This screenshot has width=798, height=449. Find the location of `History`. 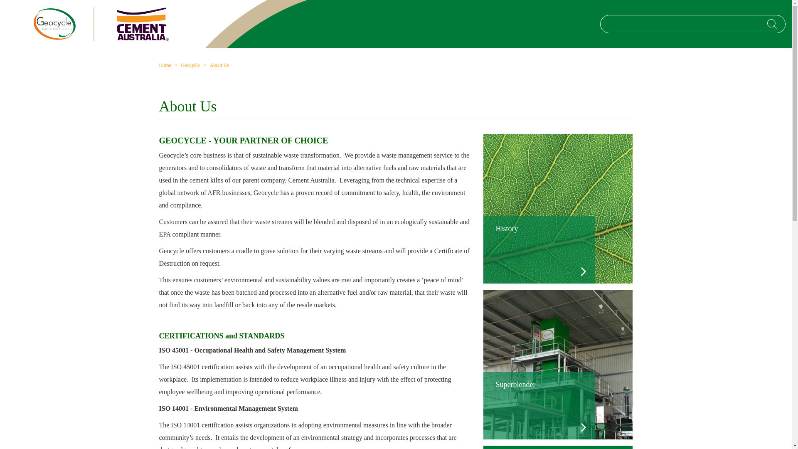

History is located at coordinates (539, 249).